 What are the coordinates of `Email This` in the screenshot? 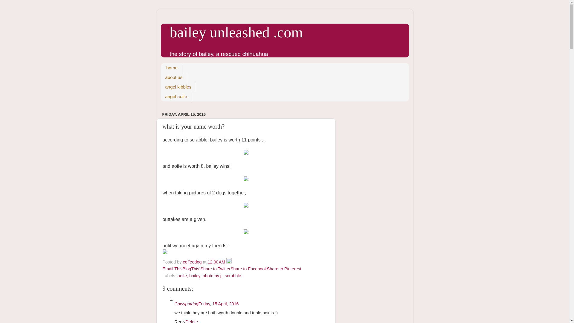 It's located at (172, 269).